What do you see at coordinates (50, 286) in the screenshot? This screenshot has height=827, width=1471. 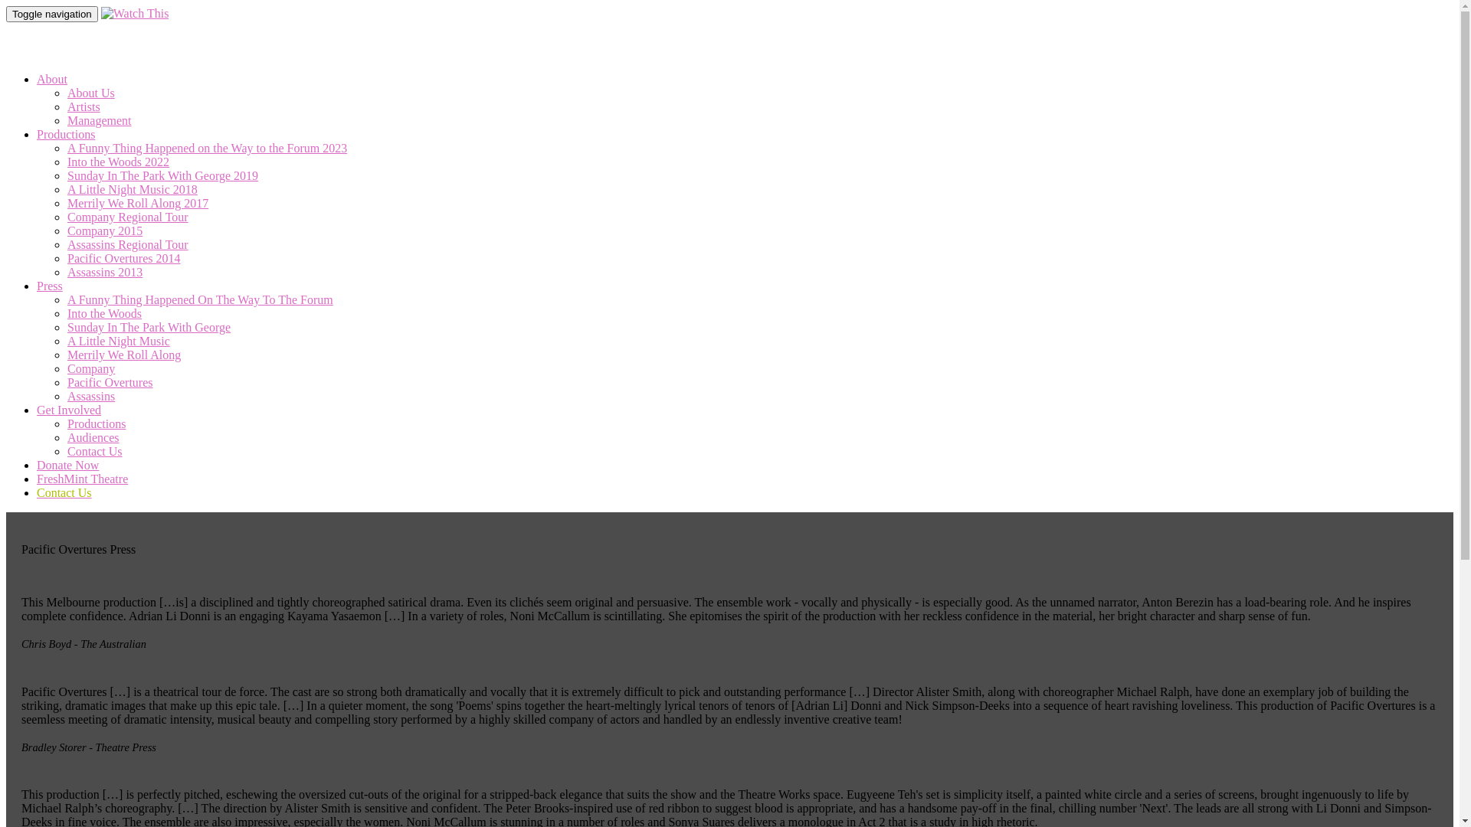 I see `Press` at bounding box center [50, 286].